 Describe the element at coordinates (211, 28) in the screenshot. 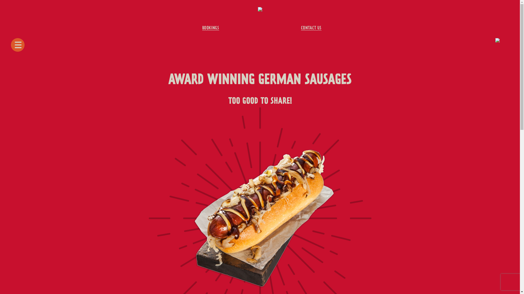

I see `BOOKINGS` at that location.